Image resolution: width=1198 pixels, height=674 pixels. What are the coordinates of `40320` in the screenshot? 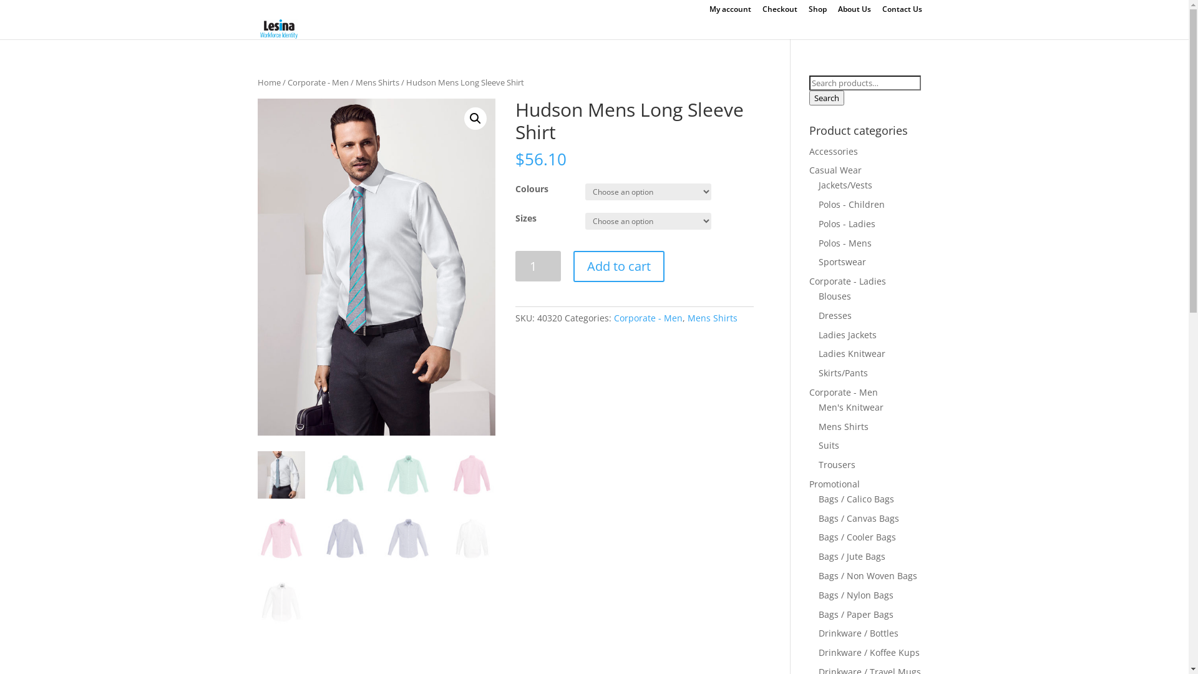 It's located at (376, 267).